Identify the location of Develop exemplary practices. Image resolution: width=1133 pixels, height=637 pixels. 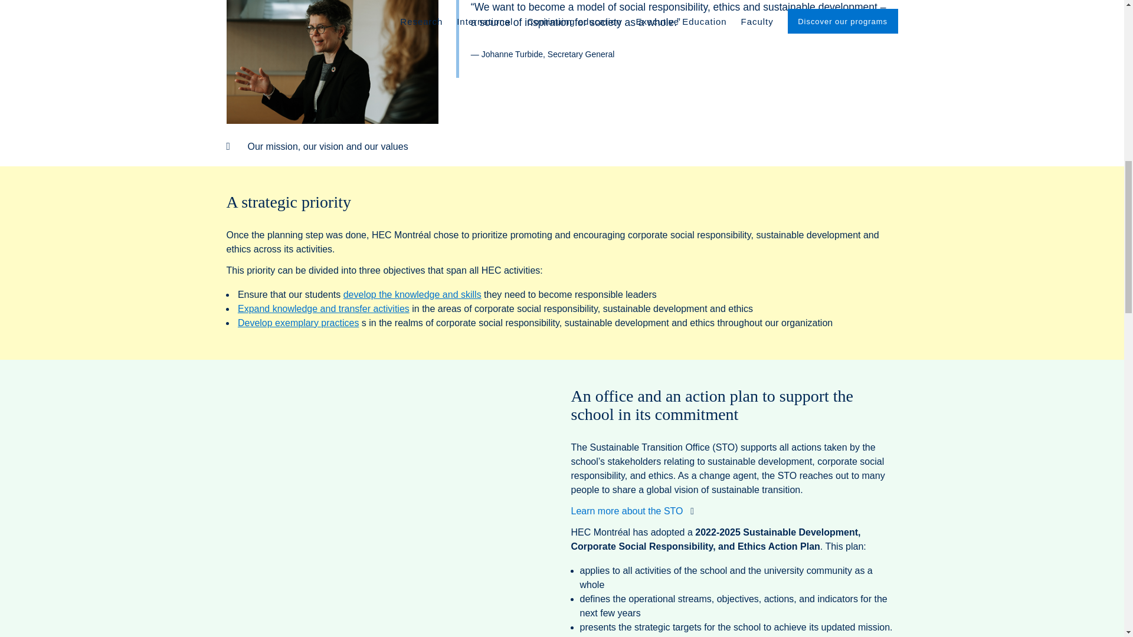
(299, 323).